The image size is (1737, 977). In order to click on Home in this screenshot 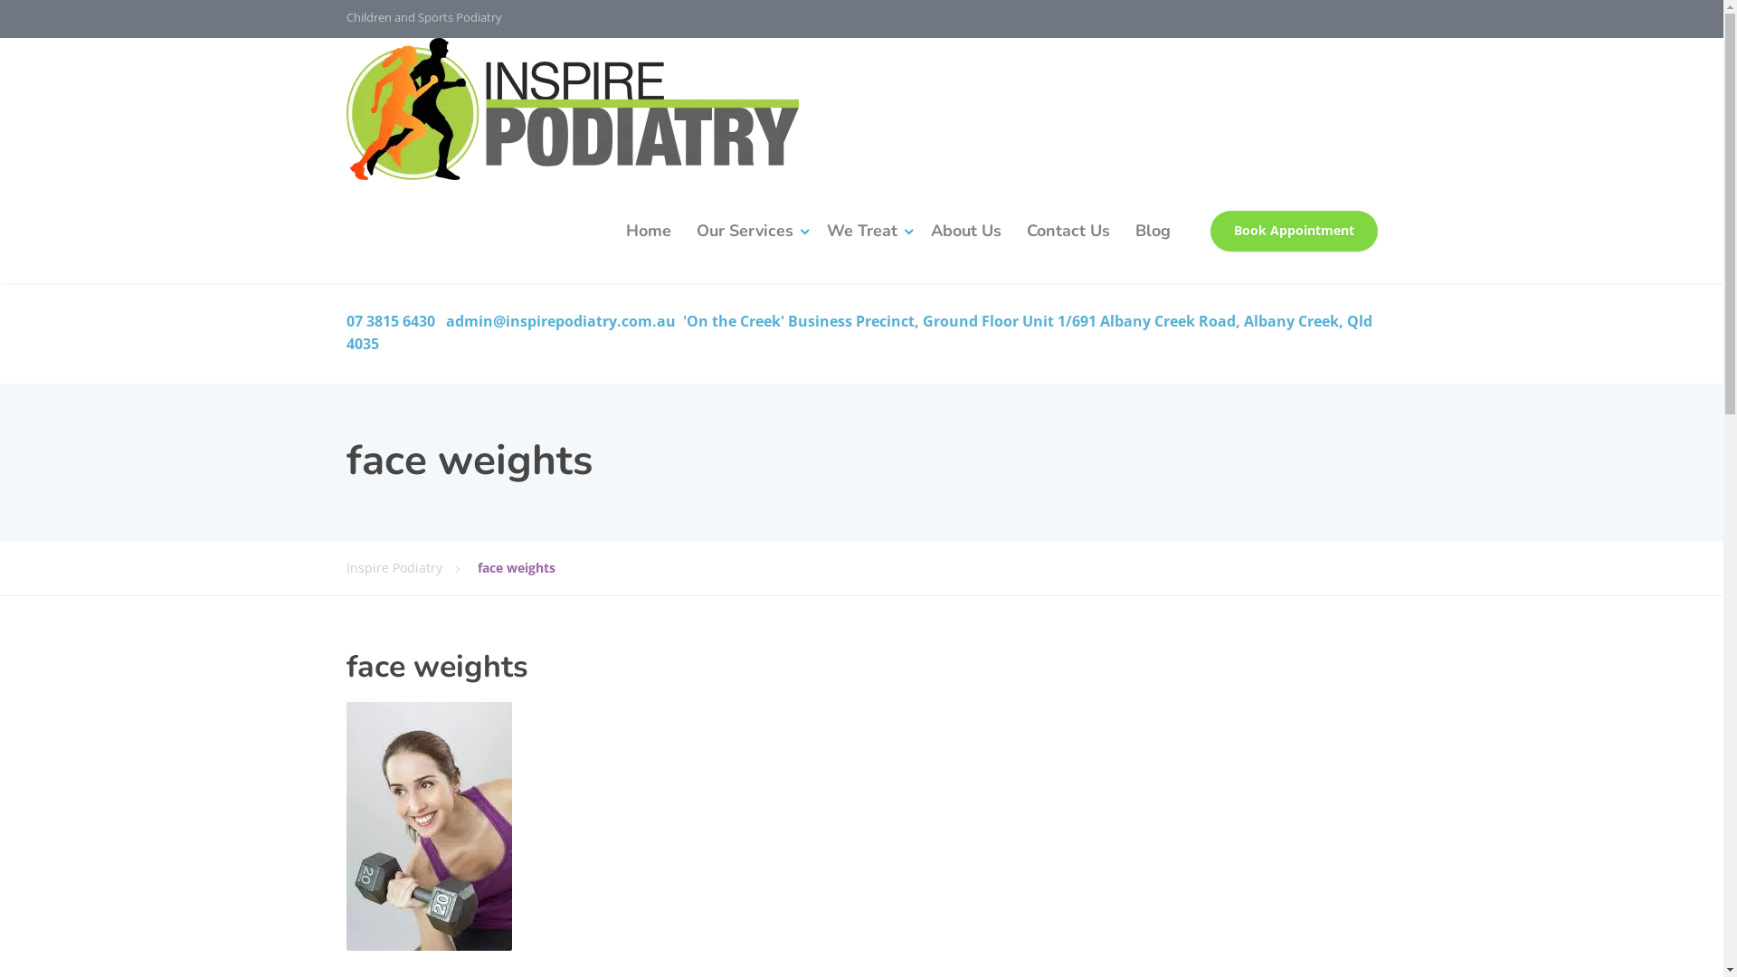, I will do `click(649, 232)`.